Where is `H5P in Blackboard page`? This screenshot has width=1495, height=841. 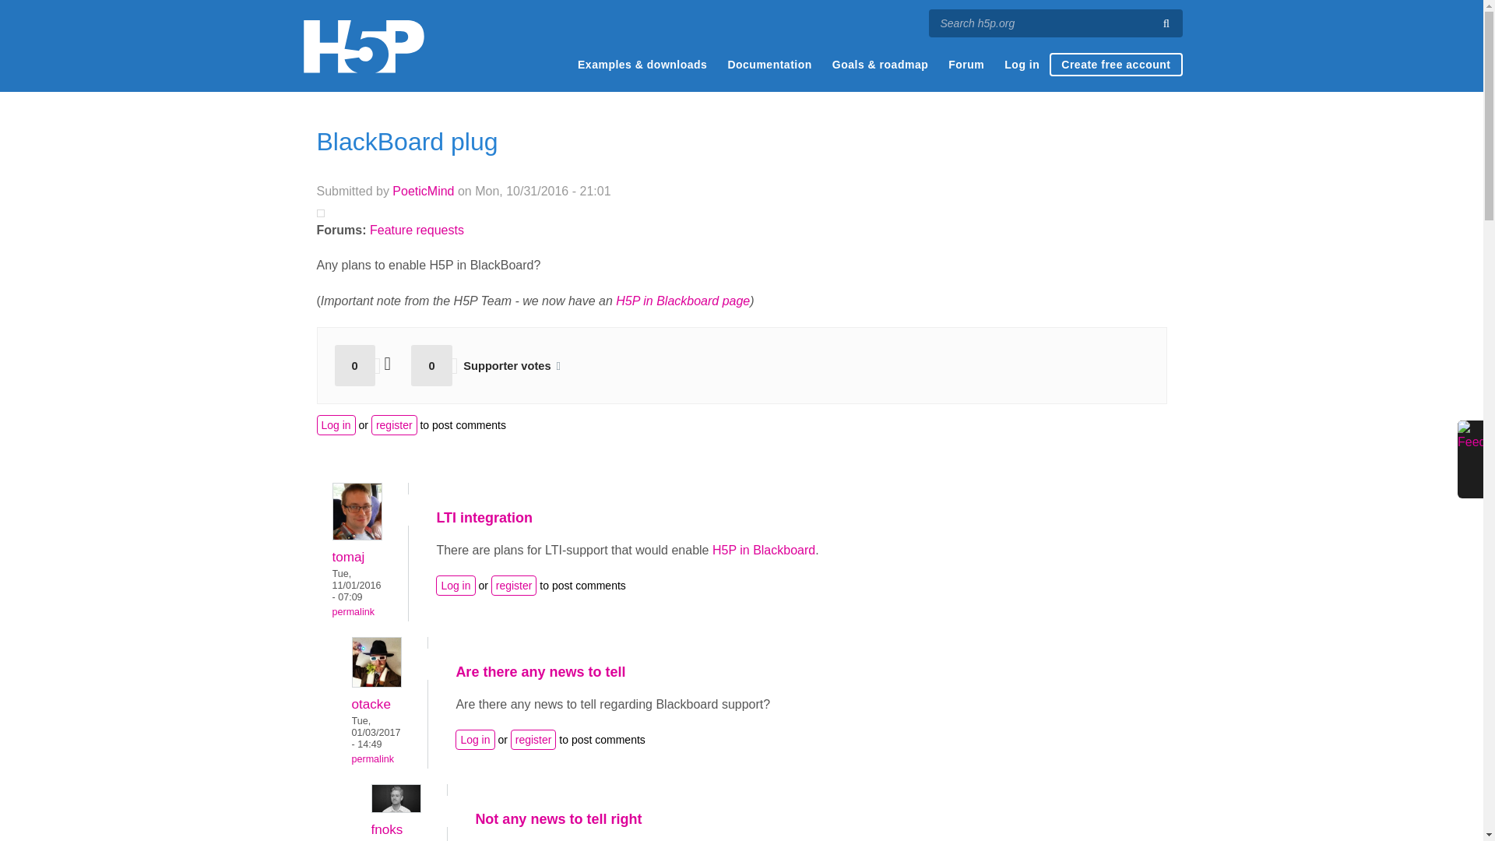
H5P in Blackboard page is located at coordinates (683, 301).